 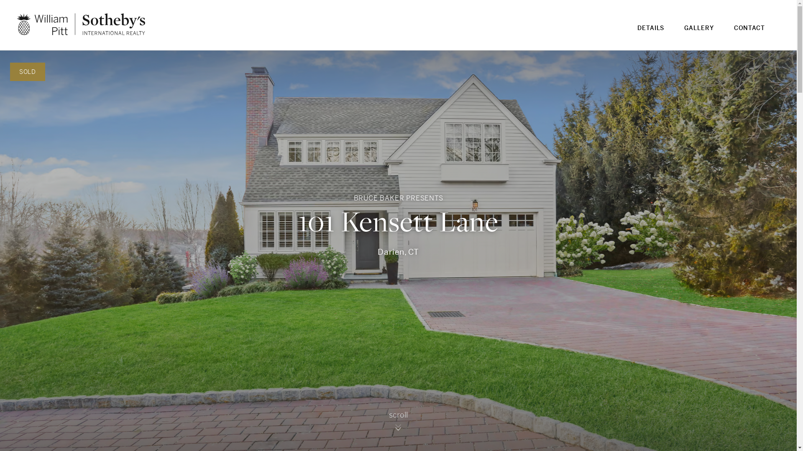 What do you see at coordinates (749, 33) in the screenshot?
I see `CONTACT` at bounding box center [749, 33].